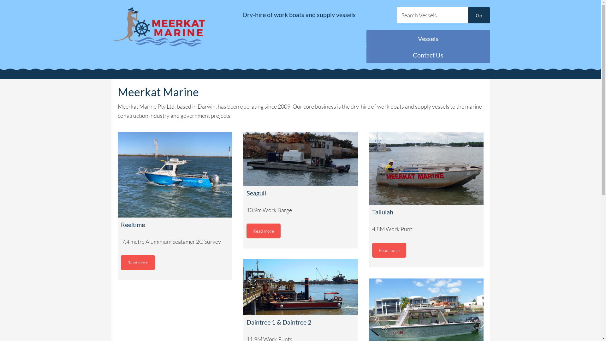 This screenshot has width=606, height=341. Describe the element at coordinates (479, 15) in the screenshot. I see `Go` at that location.